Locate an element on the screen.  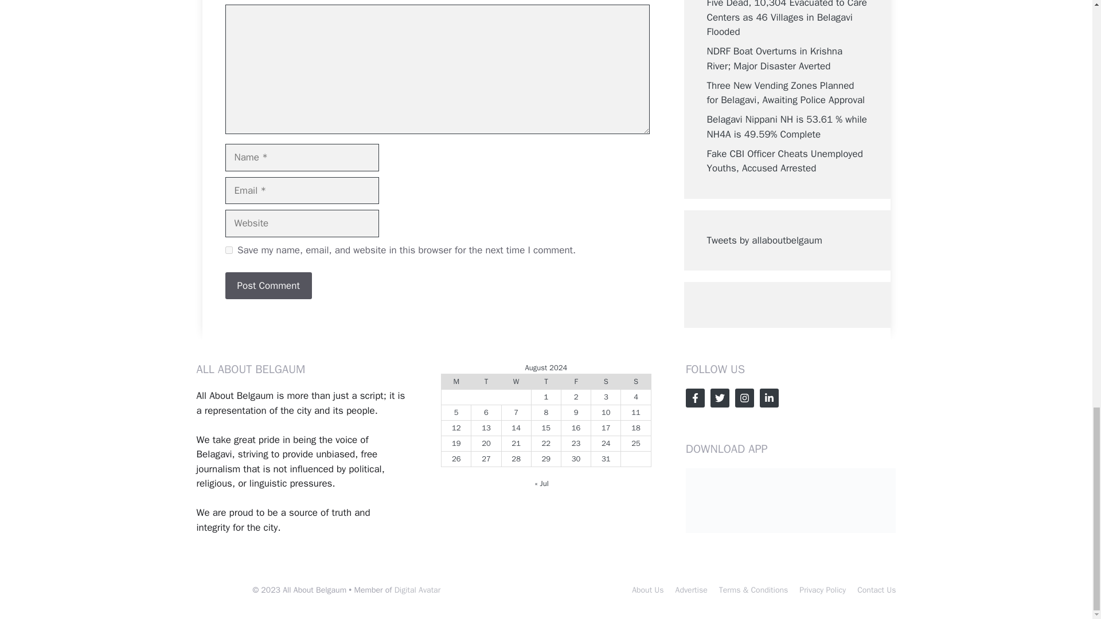
Monday is located at coordinates (456, 382).